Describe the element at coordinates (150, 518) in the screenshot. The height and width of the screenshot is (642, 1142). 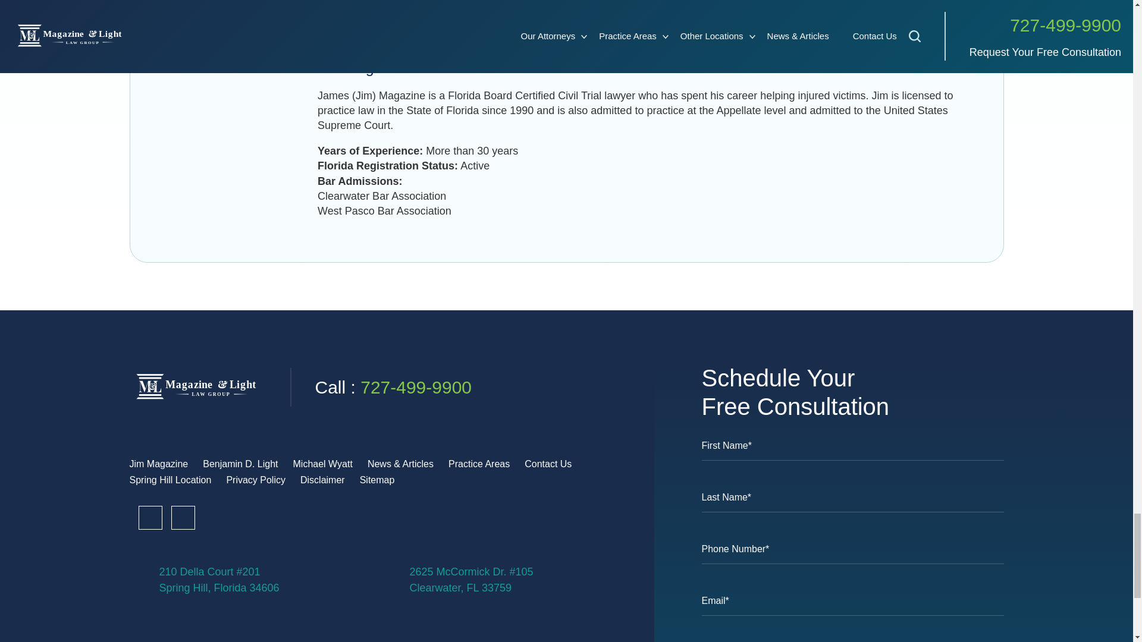
I see `facebook` at that location.